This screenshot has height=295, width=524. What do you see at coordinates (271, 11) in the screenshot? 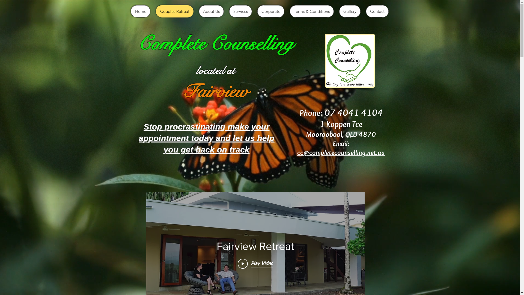
I see `Corporate` at bounding box center [271, 11].